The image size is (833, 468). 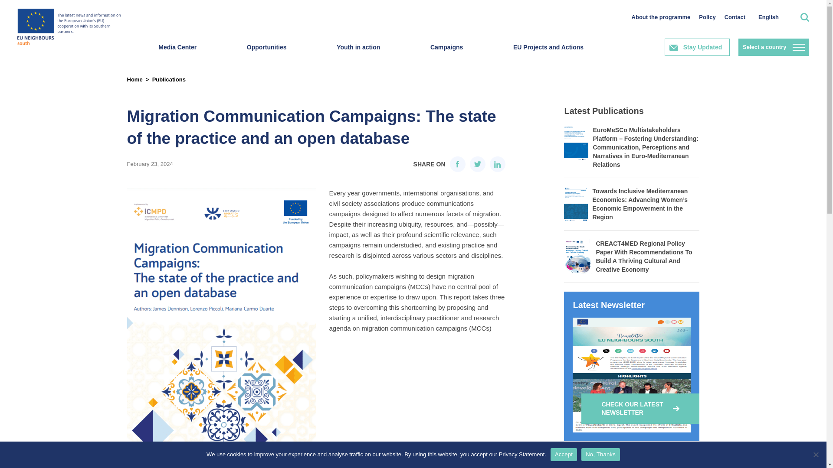 I want to click on Media Center, so click(x=177, y=55).